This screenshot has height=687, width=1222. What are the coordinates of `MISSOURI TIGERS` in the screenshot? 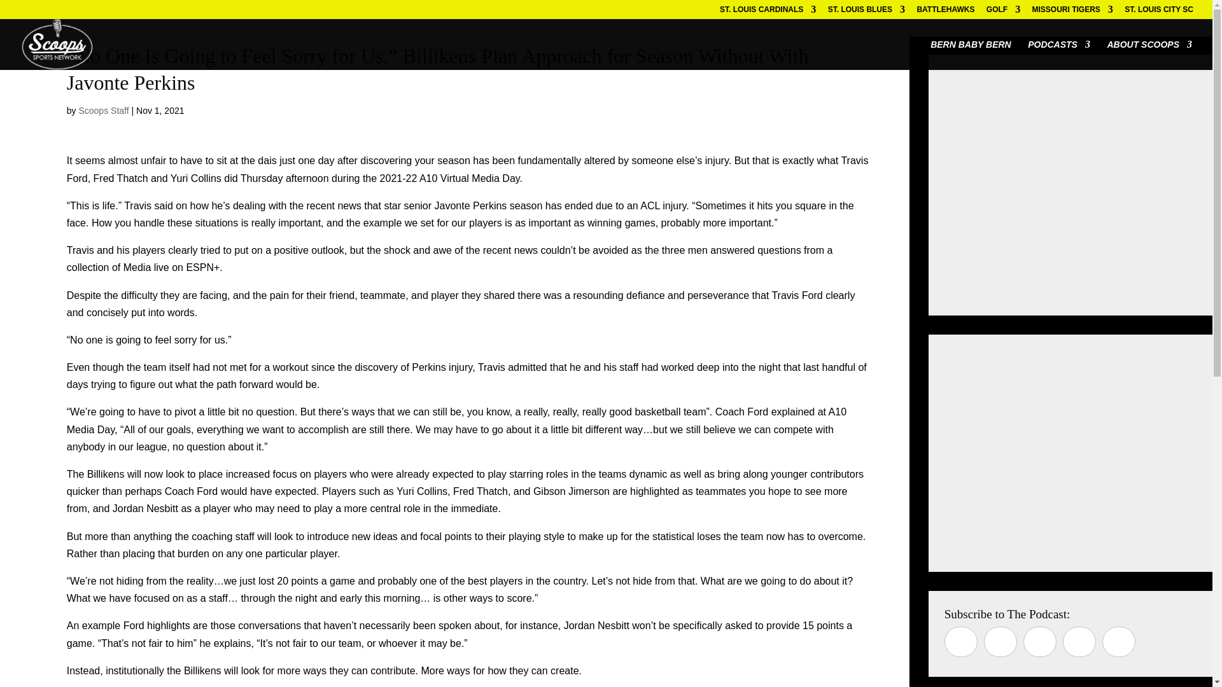 It's located at (1073, 12).